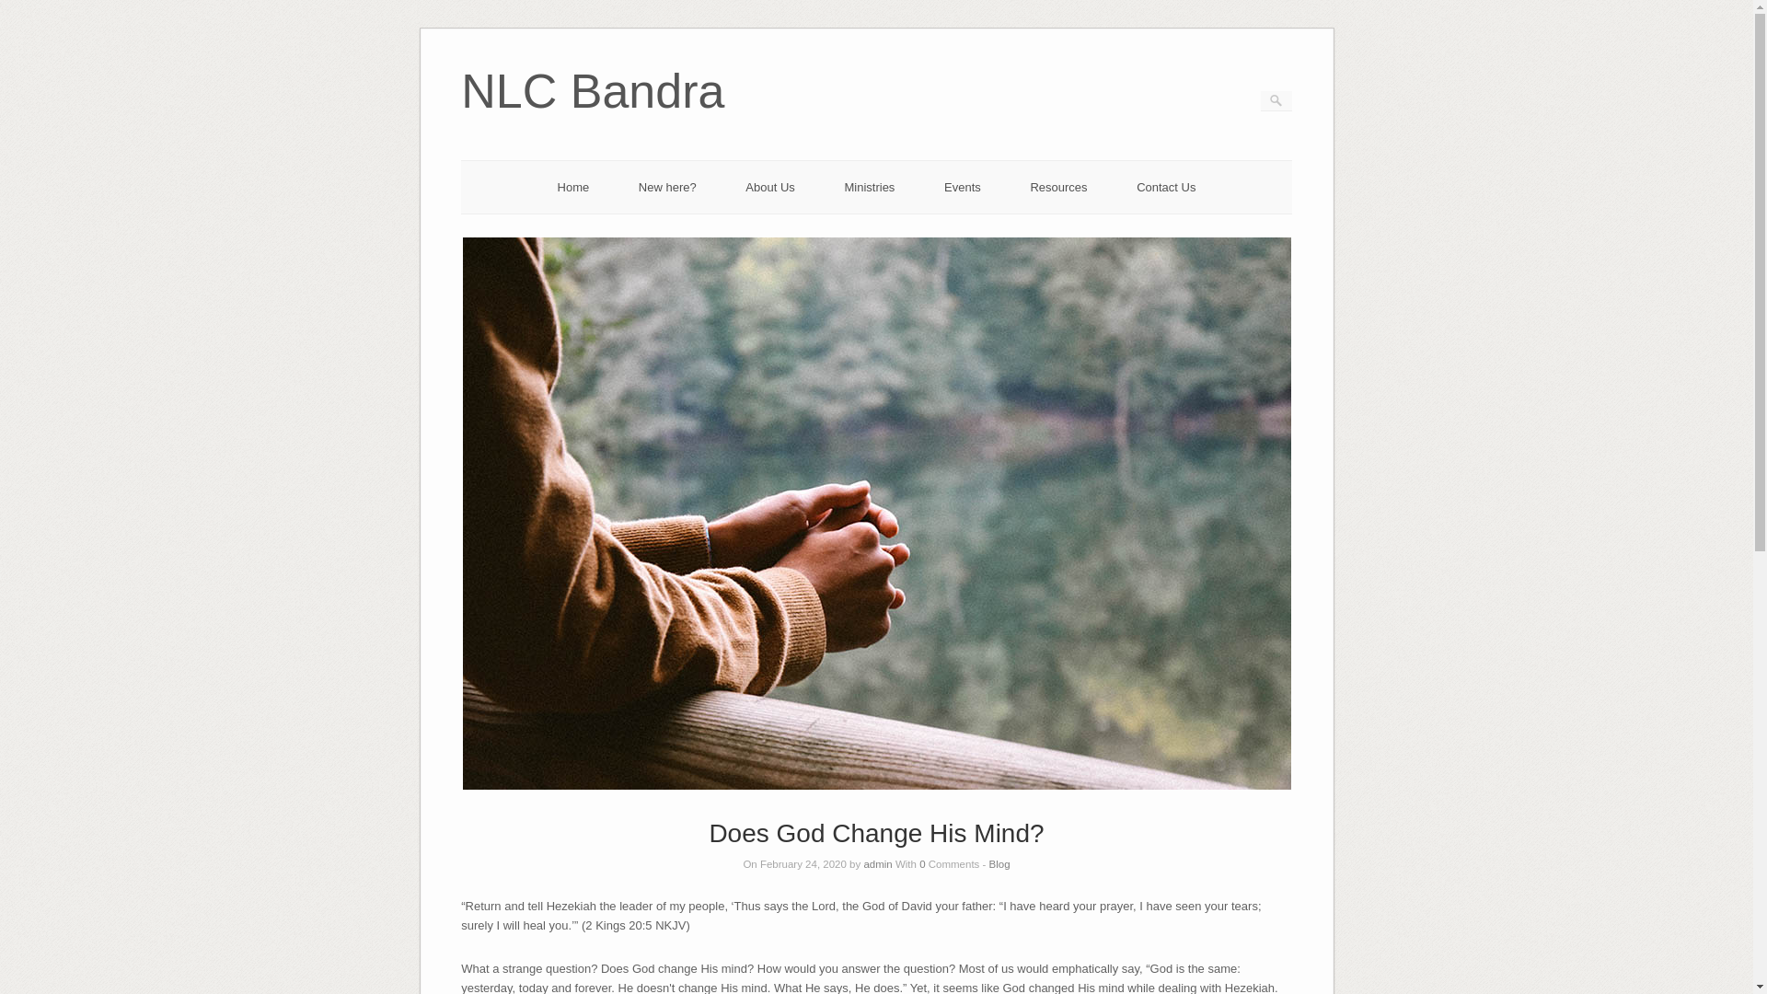  I want to click on admin, so click(878, 864).